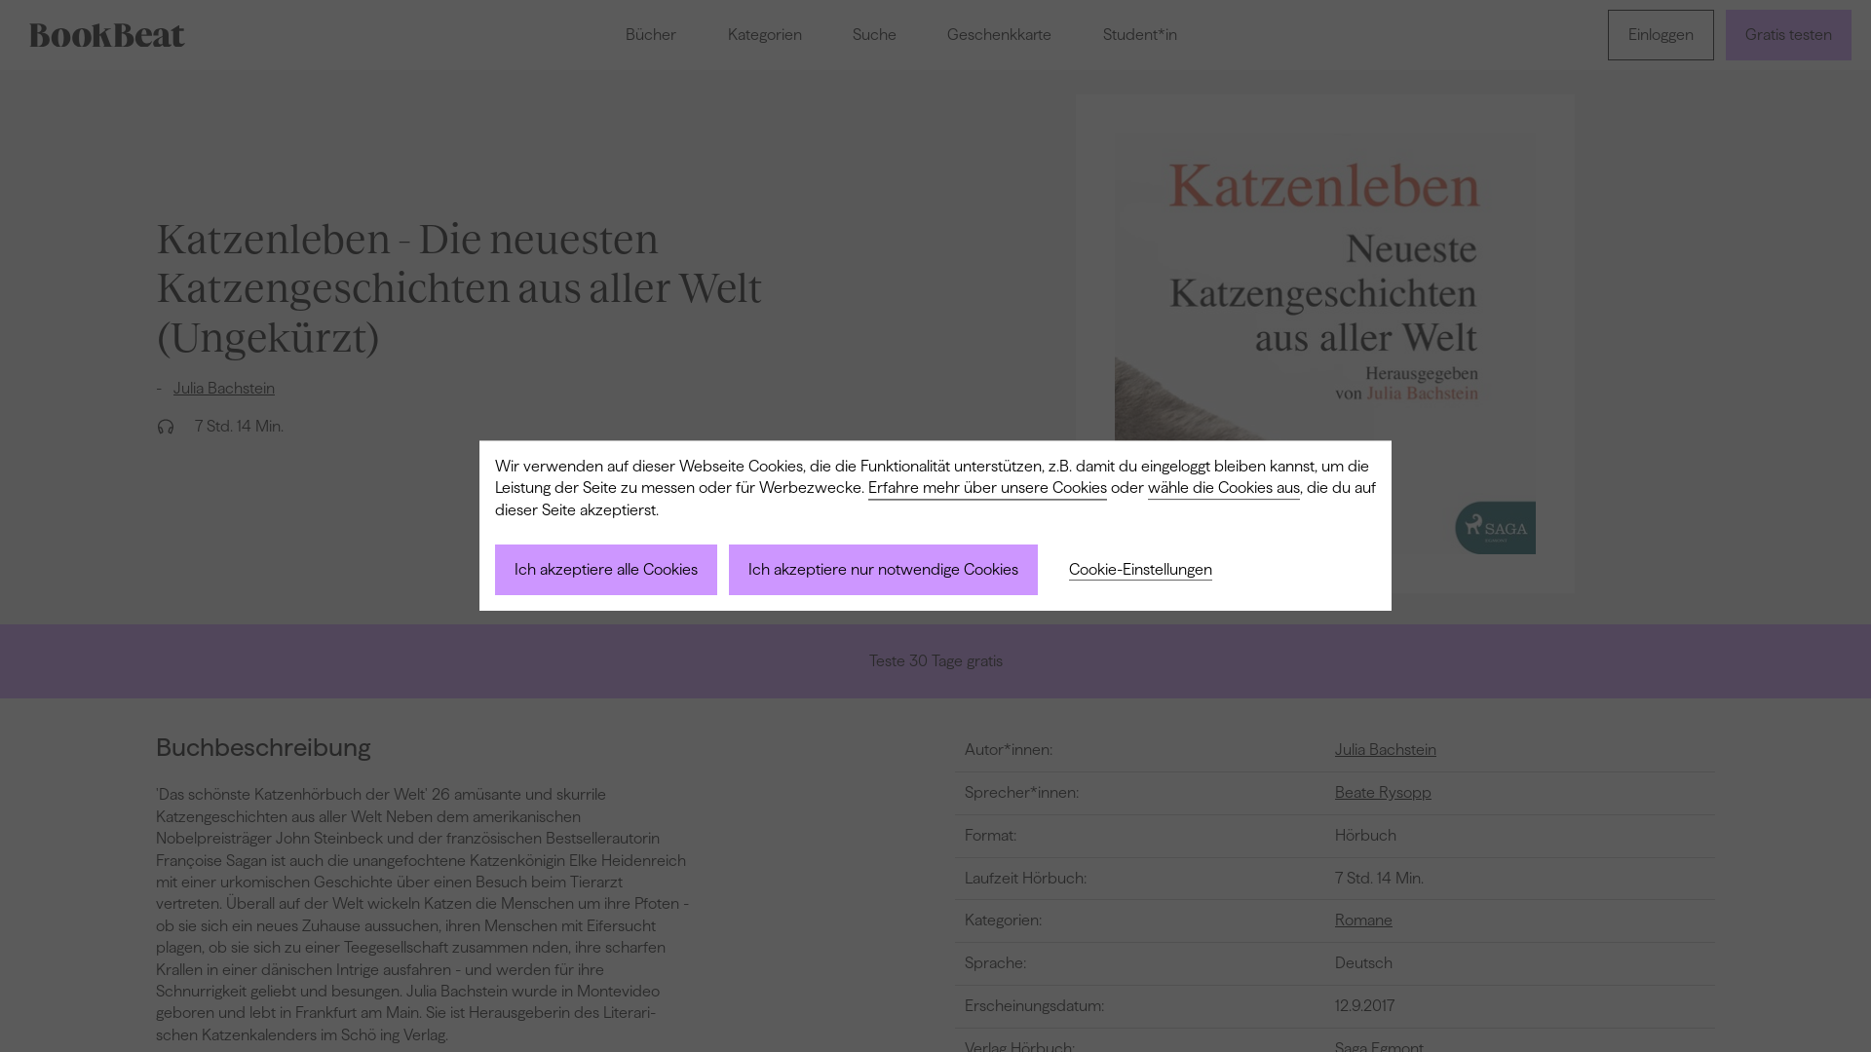  What do you see at coordinates (875, 35) in the screenshot?
I see `Suche` at bounding box center [875, 35].